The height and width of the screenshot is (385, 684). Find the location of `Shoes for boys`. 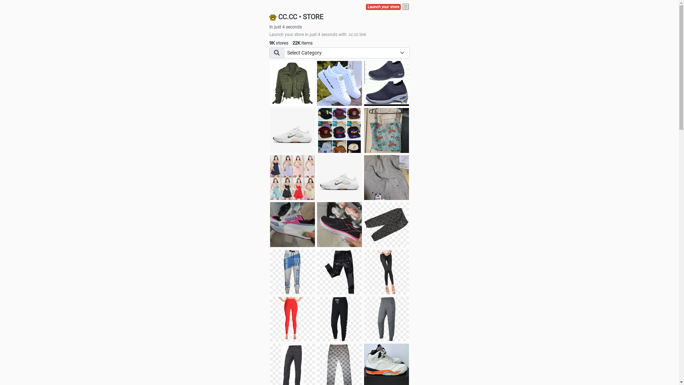

Shoes for boys is located at coordinates (292, 130).